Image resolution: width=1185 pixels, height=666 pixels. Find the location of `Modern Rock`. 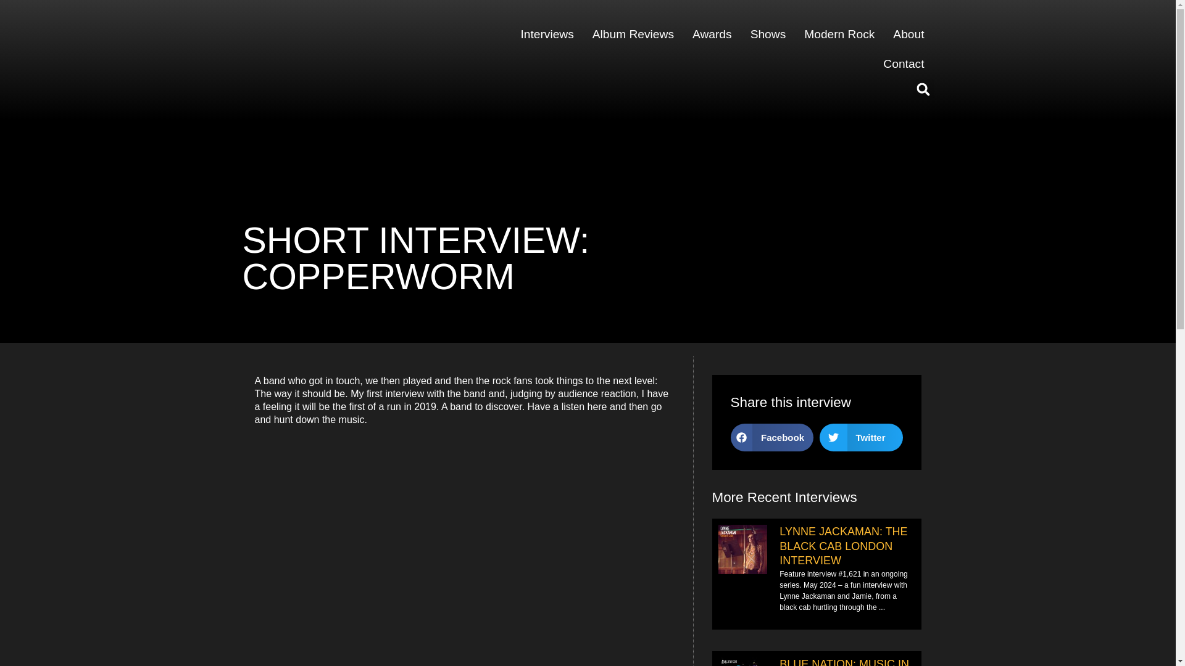

Modern Rock is located at coordinates (839, 35).